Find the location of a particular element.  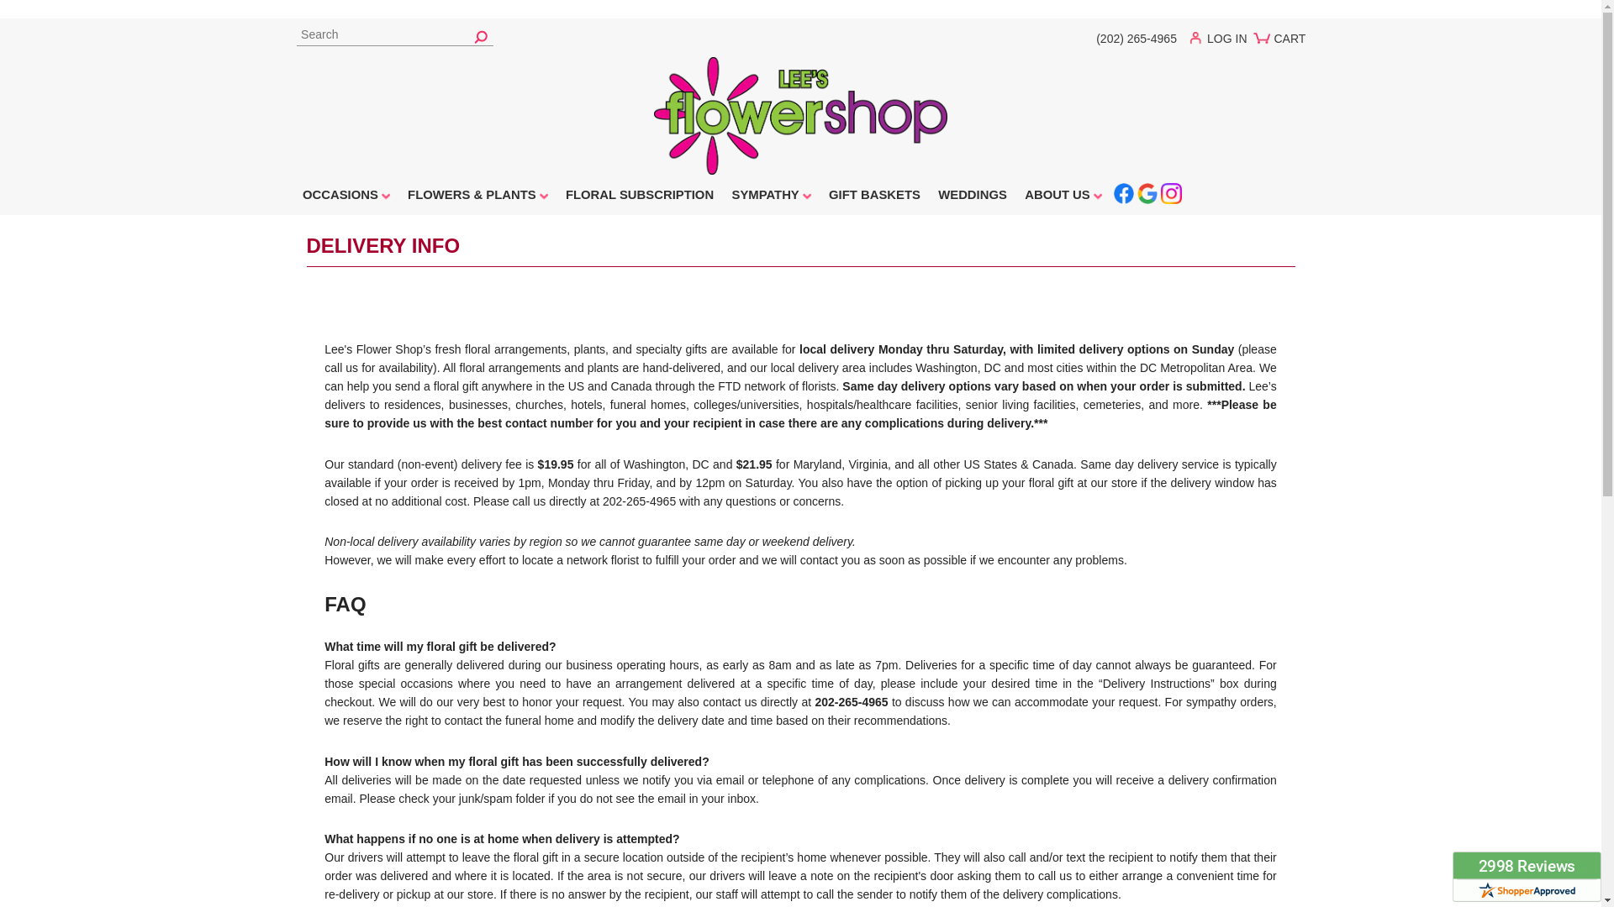

OCCASIONS is located at coordinates (345, 197).